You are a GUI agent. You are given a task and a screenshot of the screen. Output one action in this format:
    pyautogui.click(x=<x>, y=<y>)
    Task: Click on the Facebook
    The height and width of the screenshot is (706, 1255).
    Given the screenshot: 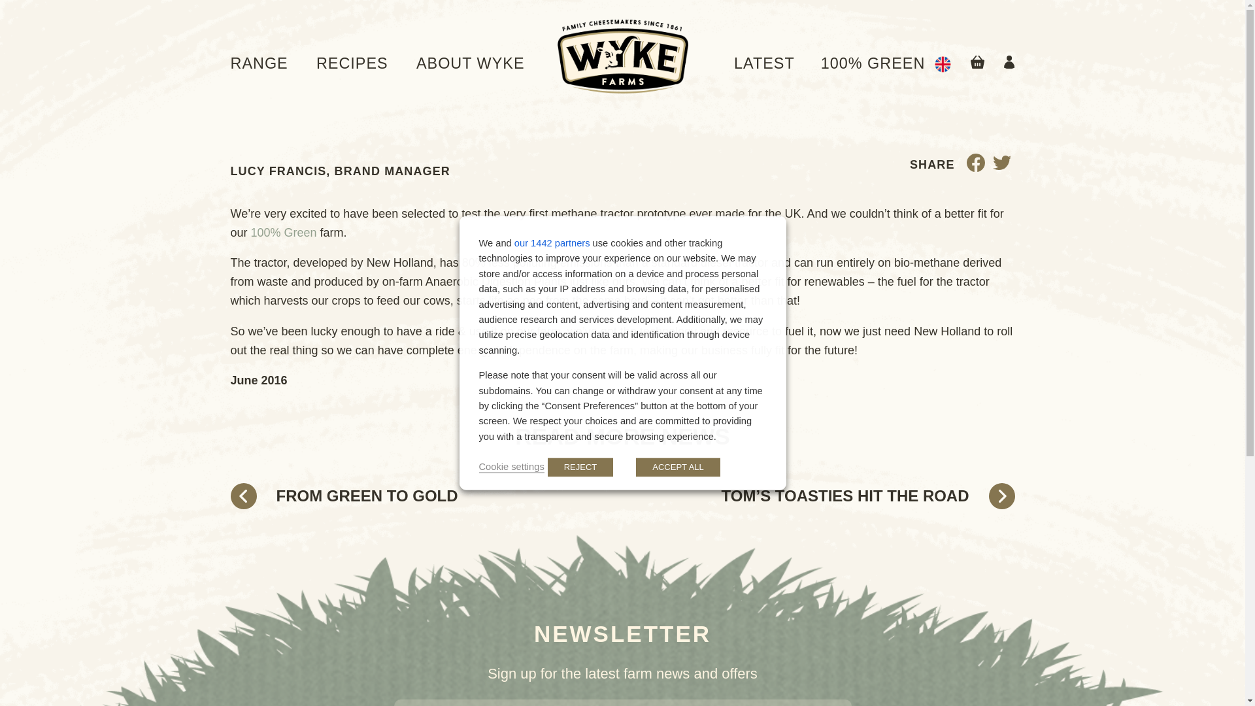 What is the action you would take?
    pyautogui.click(x=975, y=166)
    